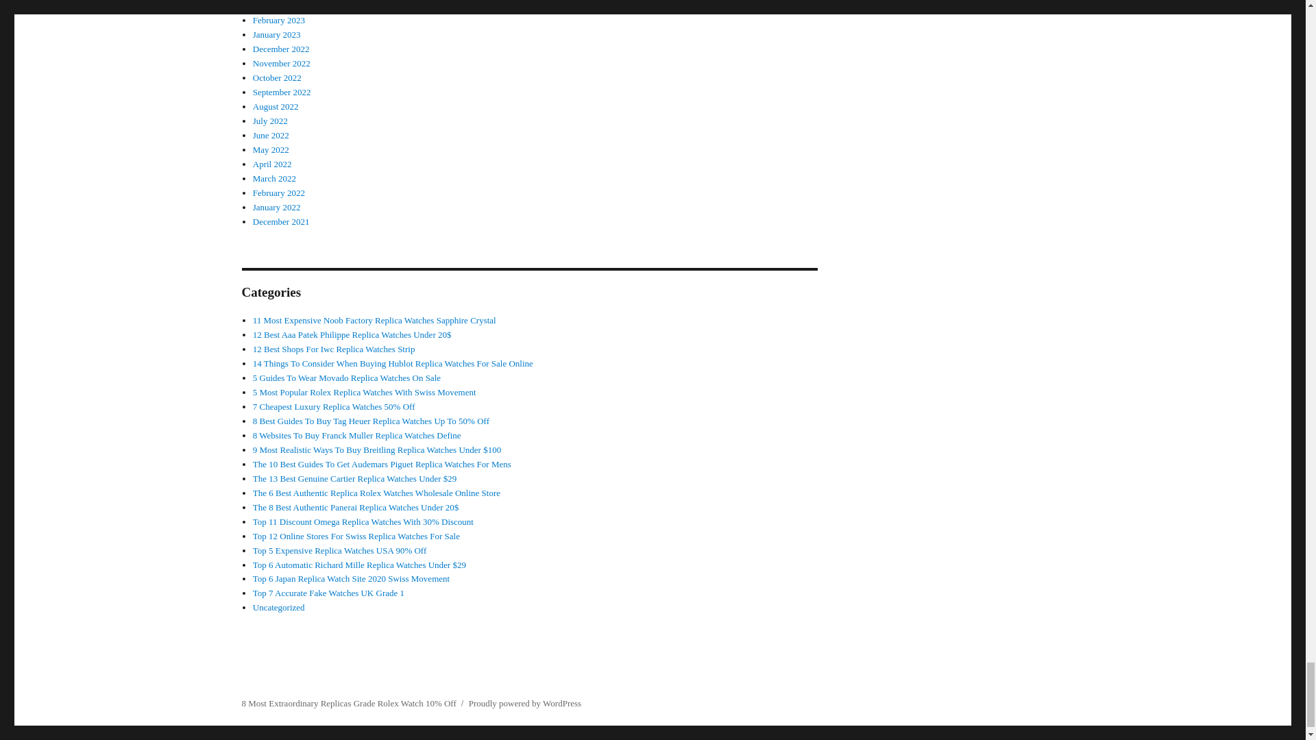 The image size is (1316, 740). Describe the element at coordinates (277, 77) in the screenshot. I see `October 2022` at that location.